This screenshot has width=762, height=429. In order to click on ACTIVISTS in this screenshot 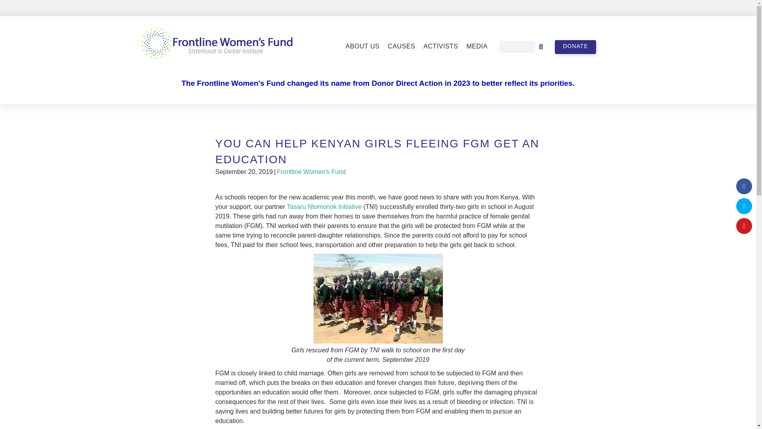, I will do `click(441, 47)`.